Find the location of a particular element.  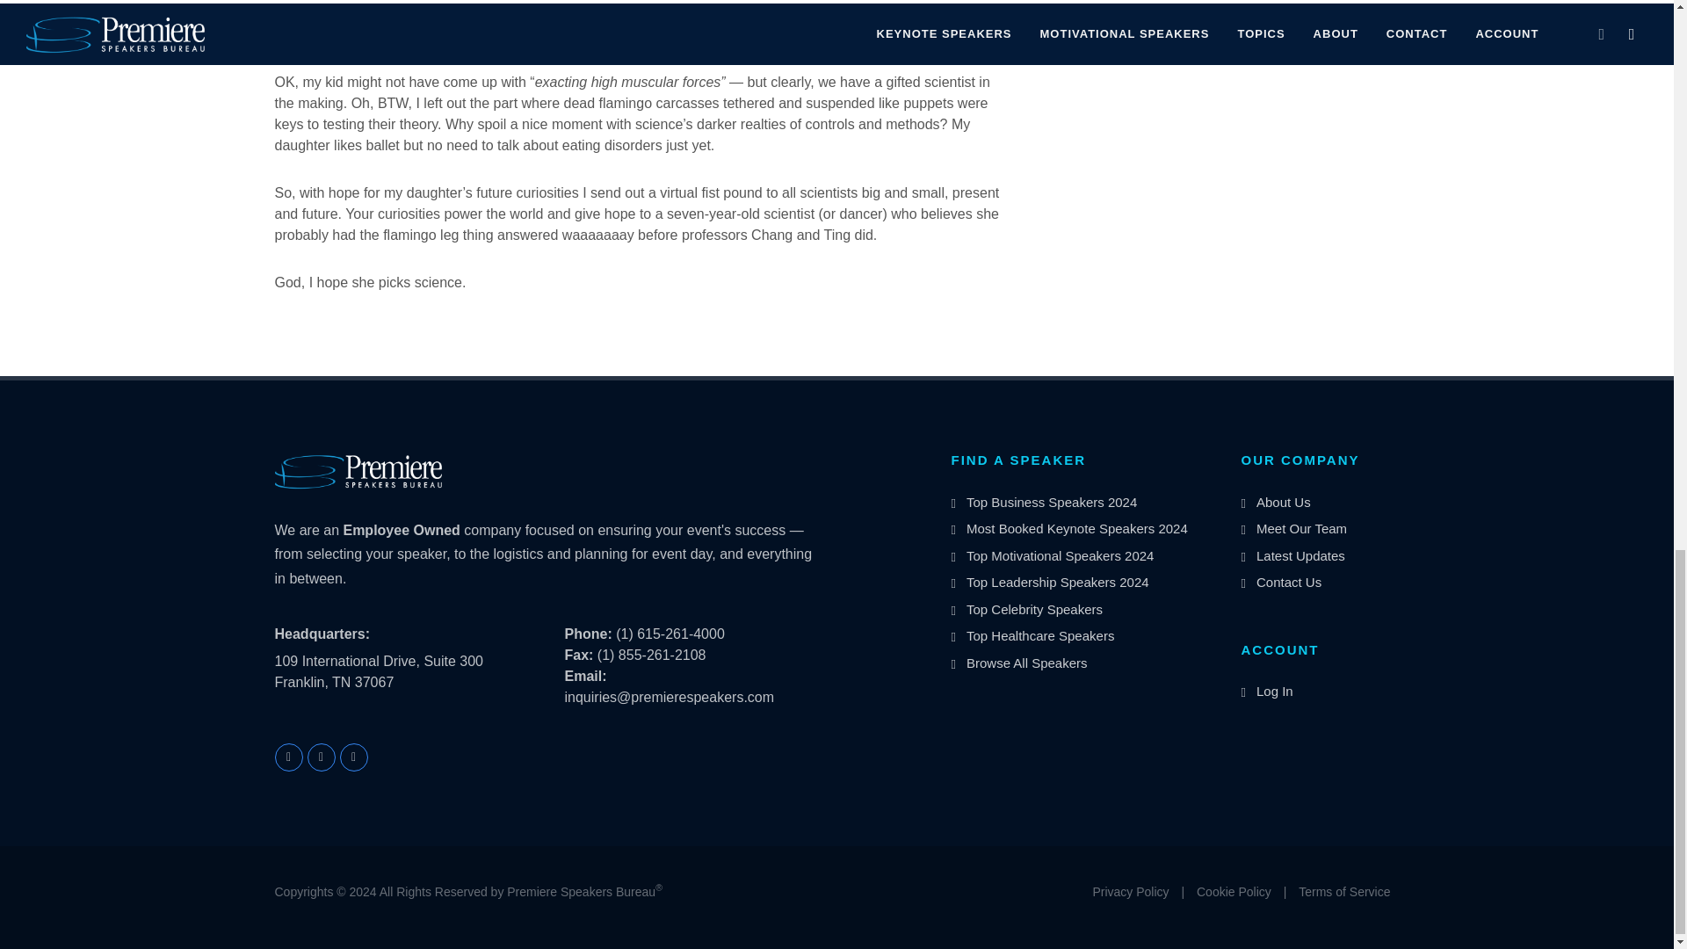

Email Address is located at coordinates (584, 676).